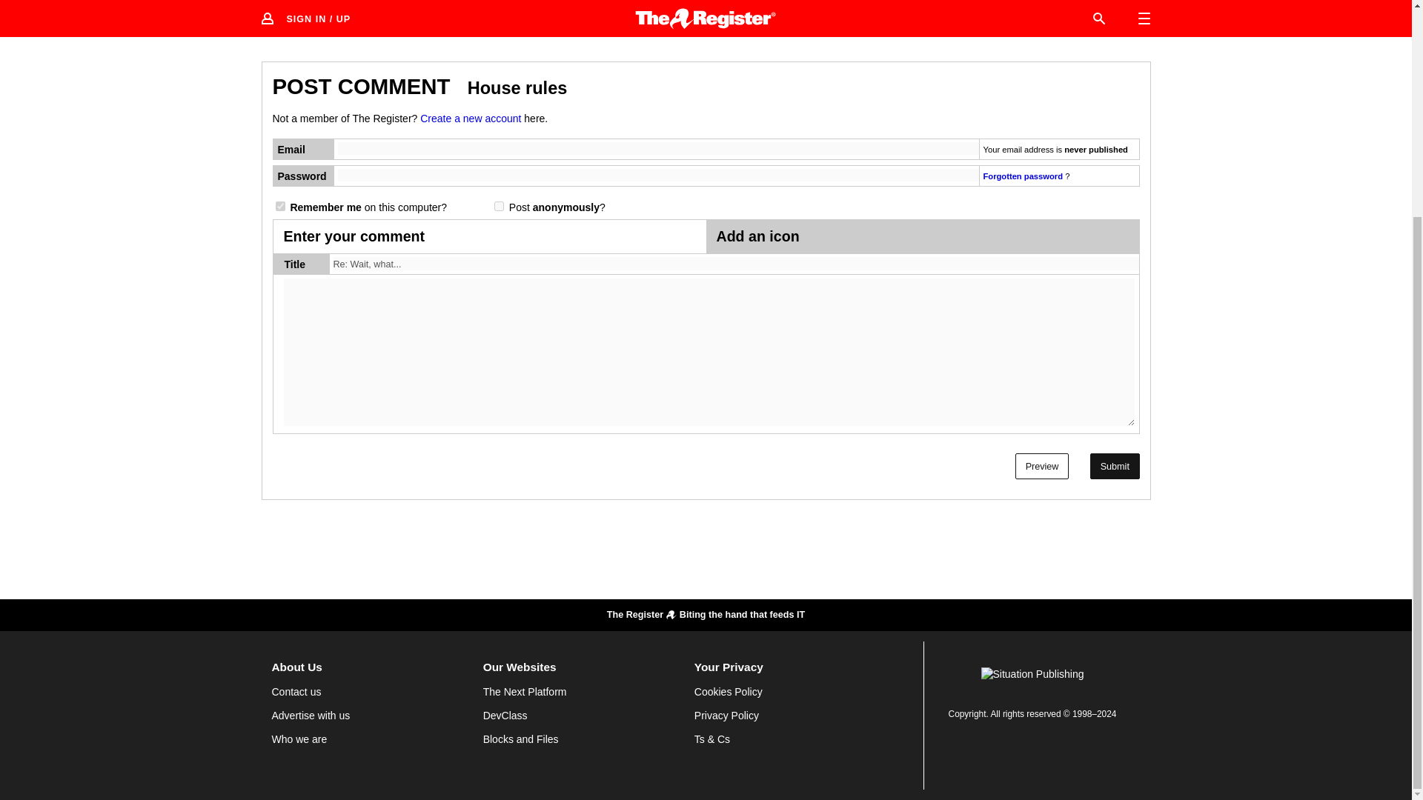 The width and height of the screenshot is (1423, 800). I want to click on Preview, so click(1042, 466).